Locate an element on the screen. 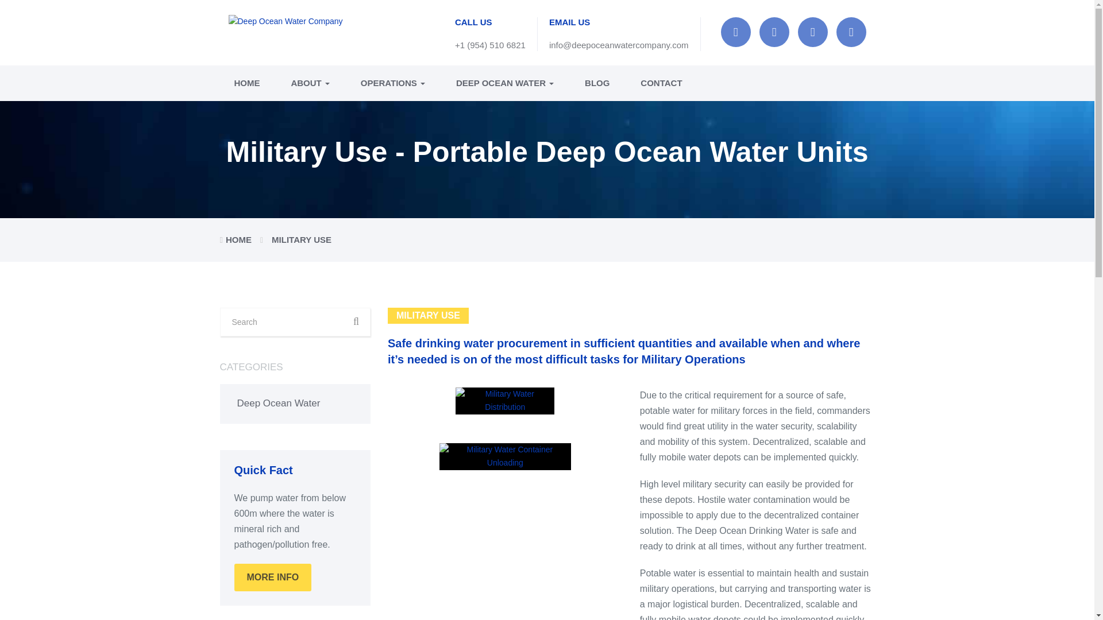 This screenshot has width=1103, height=620. DEEP OCEAN WATER is located at coordinates (504, 83).